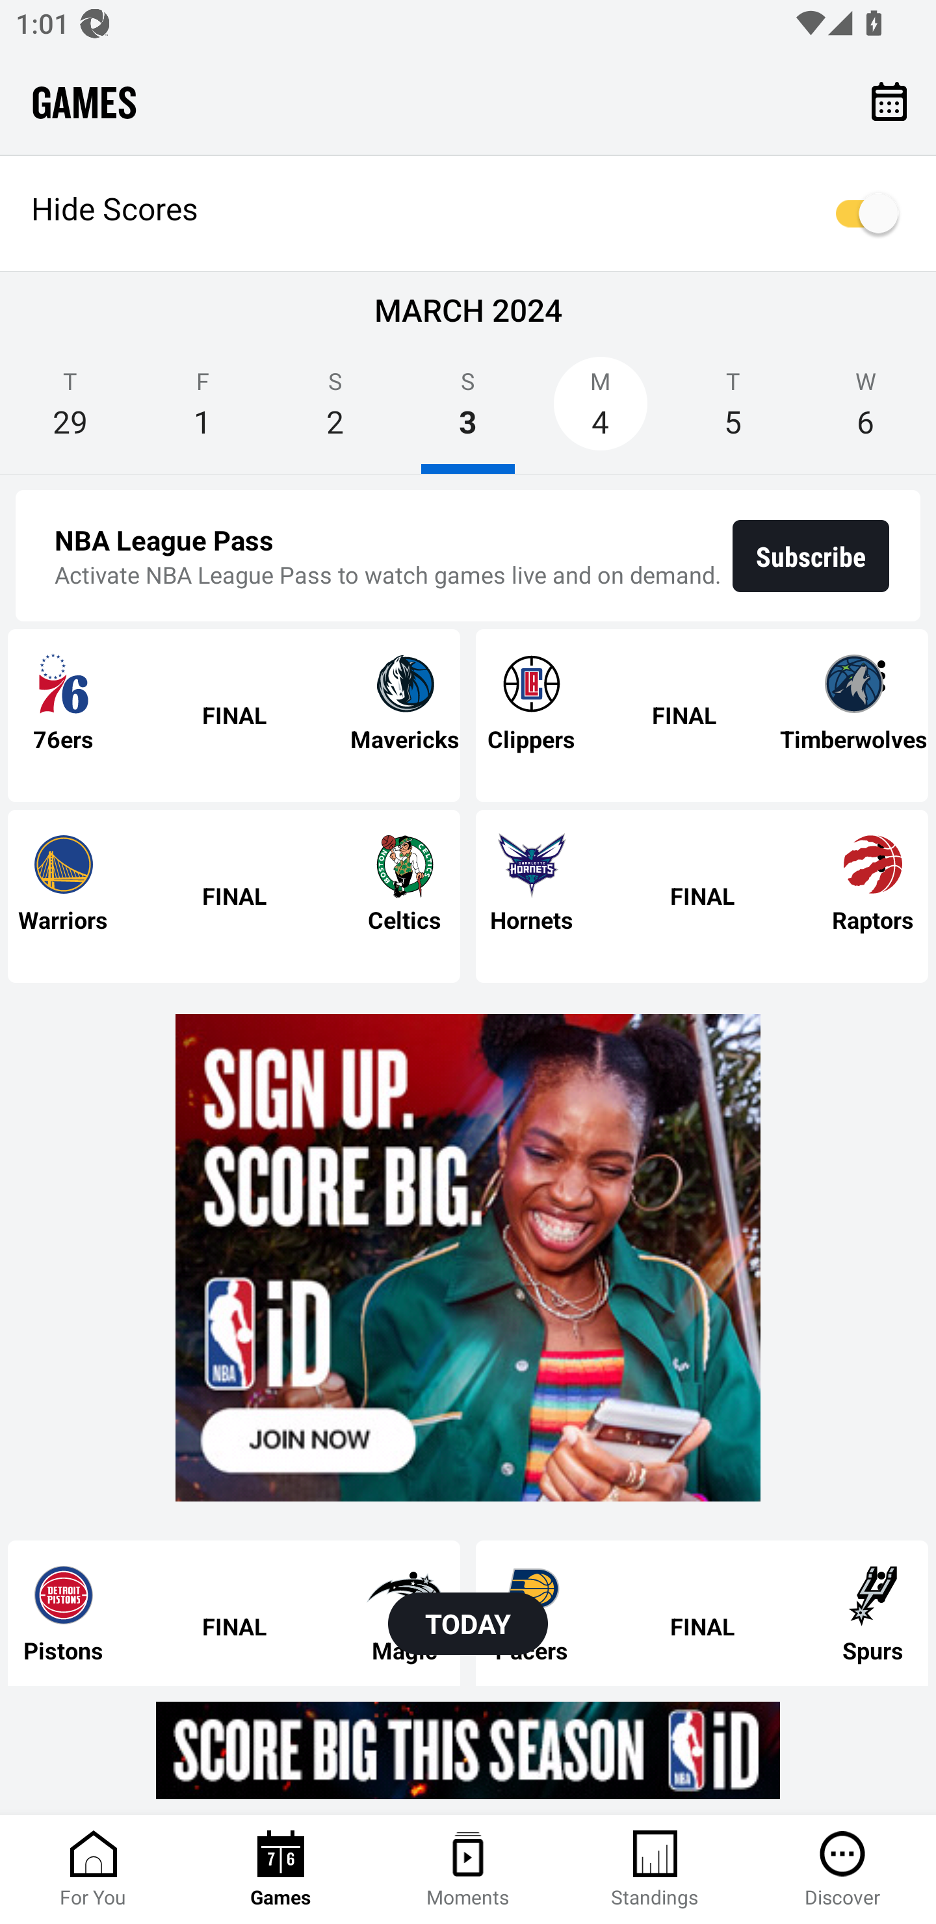 This screenshot has width=936, height=1924. What do you see at coordinates (733, 411) in the screenshot?
I see `T 5` at bounding box center [733, 411].